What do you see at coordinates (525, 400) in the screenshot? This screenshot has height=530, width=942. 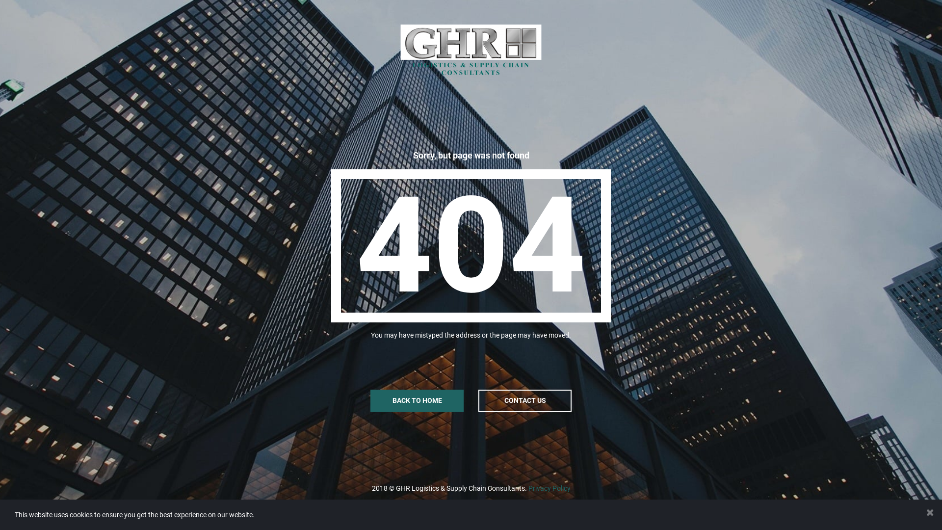 I see `CONTACT US` at bounding box center [525, 400].